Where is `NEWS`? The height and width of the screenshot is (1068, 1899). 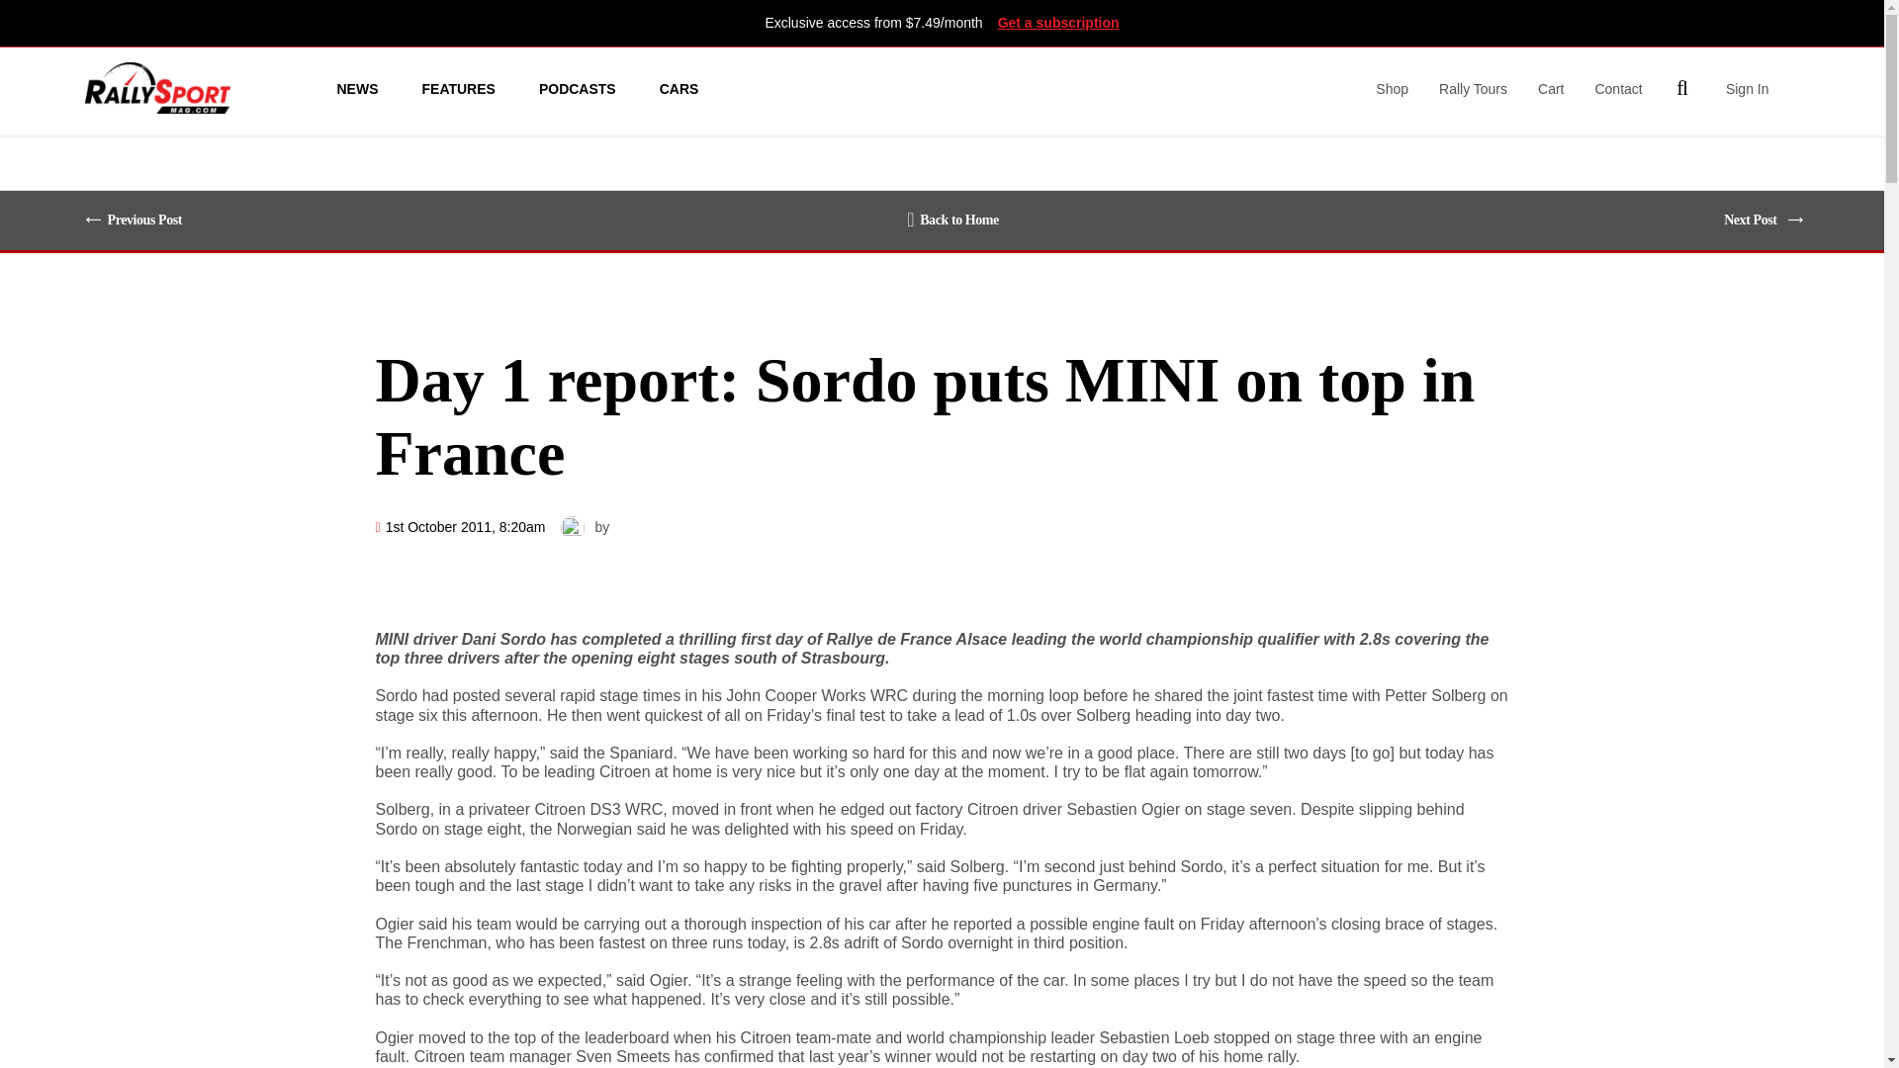
NEWS is located at coordinates (356, 88).